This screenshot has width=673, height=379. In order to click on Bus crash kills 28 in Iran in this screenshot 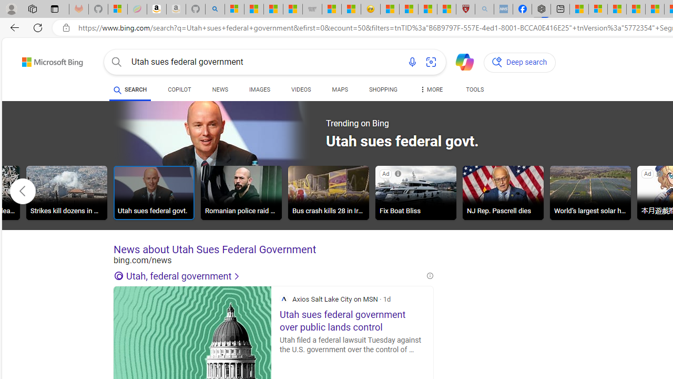, I will do `click(328, 194)`.